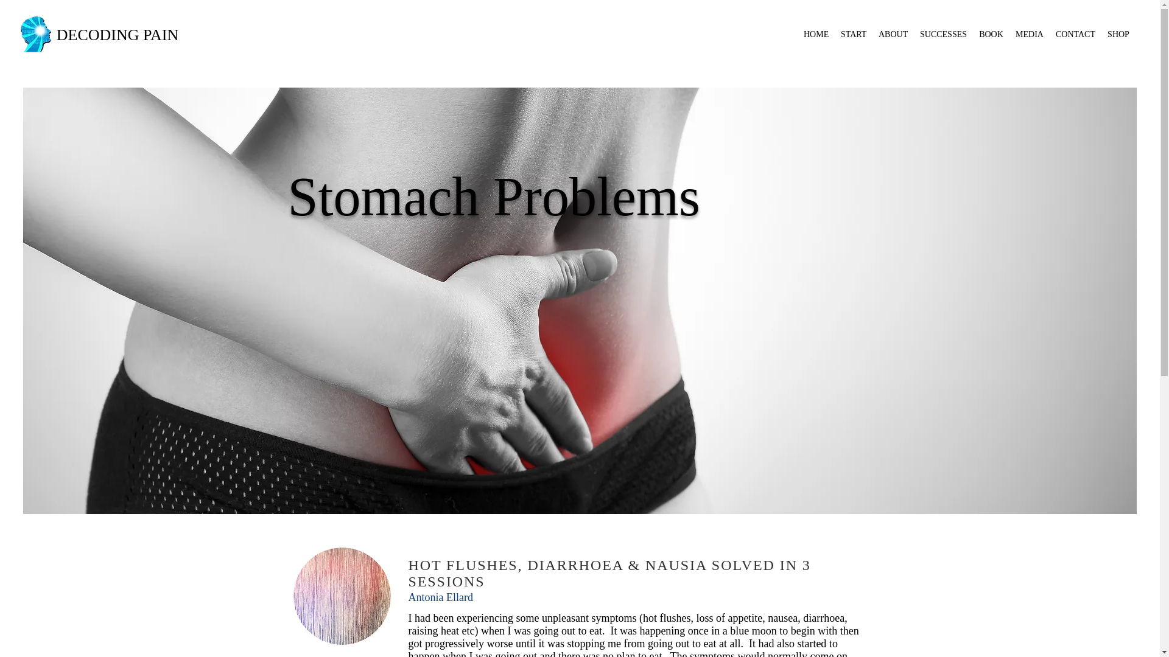 The image size is (1169, 657). I want to click on SHOP, so click(1118, 38).